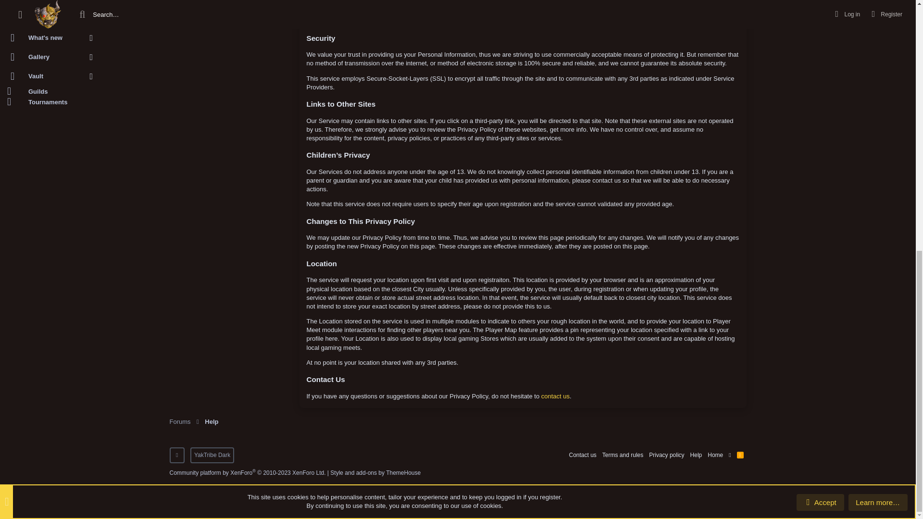  What do you see at coordinates (740, 456) in the screenshot?
I see `RSS` at bounding box center [740, 456].